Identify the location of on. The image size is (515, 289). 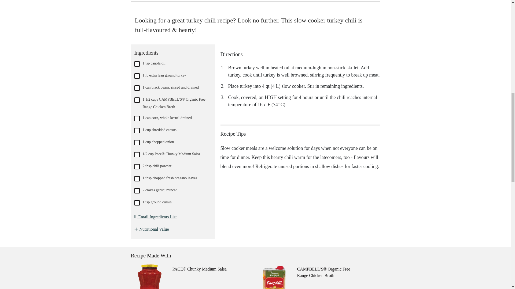
(137, 64).